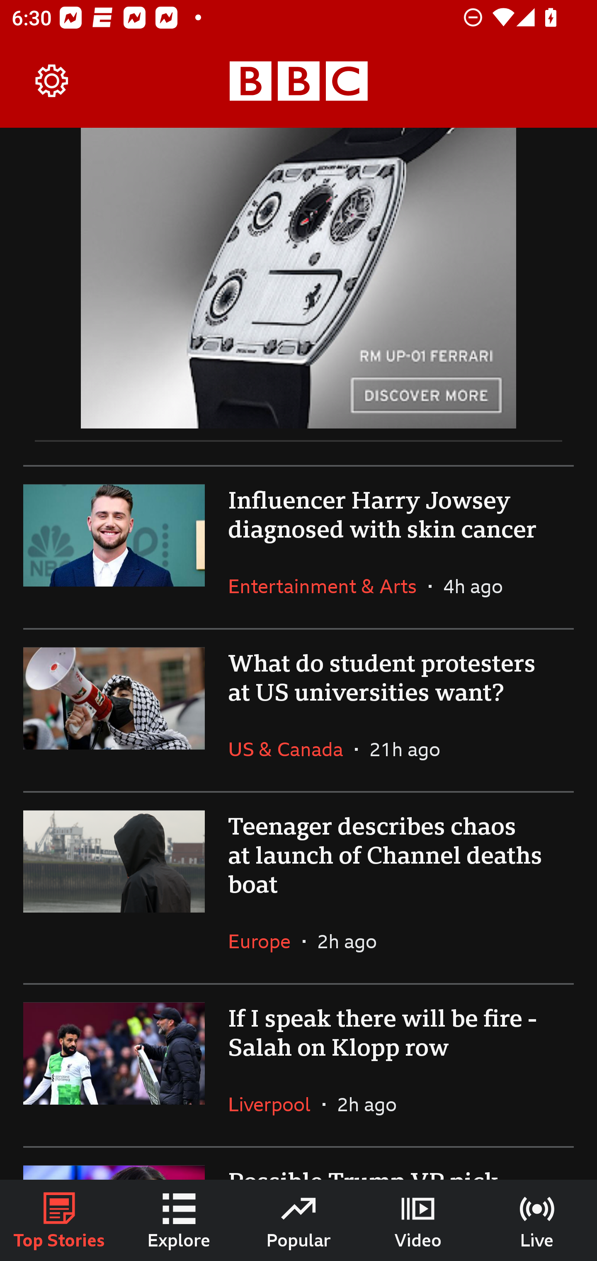 The image size is (597, 1261). Describe the element at coordinates (52, 81) in the screenshot. I see `Settings` at that location.